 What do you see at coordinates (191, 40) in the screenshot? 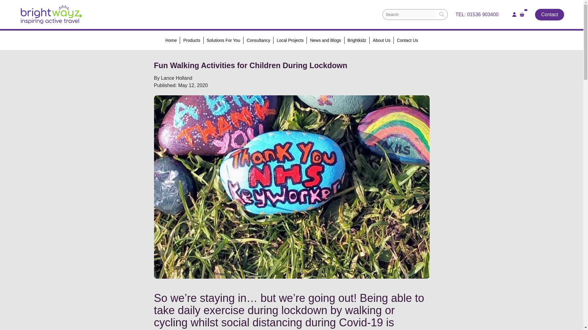
I see `Products` at bounding box center [191, 40].